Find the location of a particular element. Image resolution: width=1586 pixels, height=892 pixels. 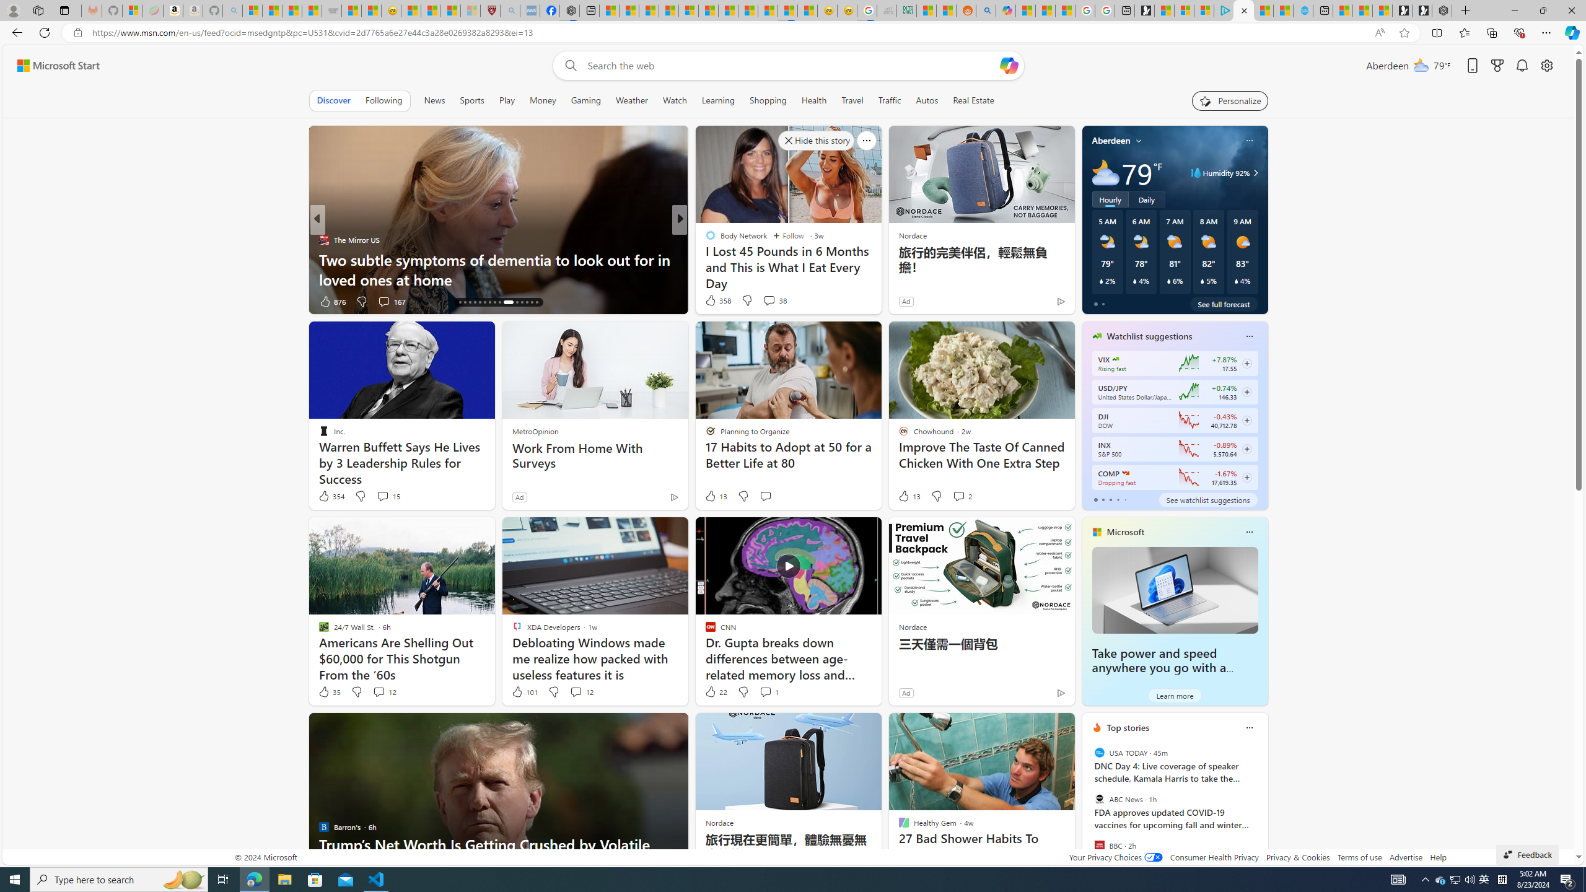

AutomationID: tab-29 is located at coordinates (532, 302).